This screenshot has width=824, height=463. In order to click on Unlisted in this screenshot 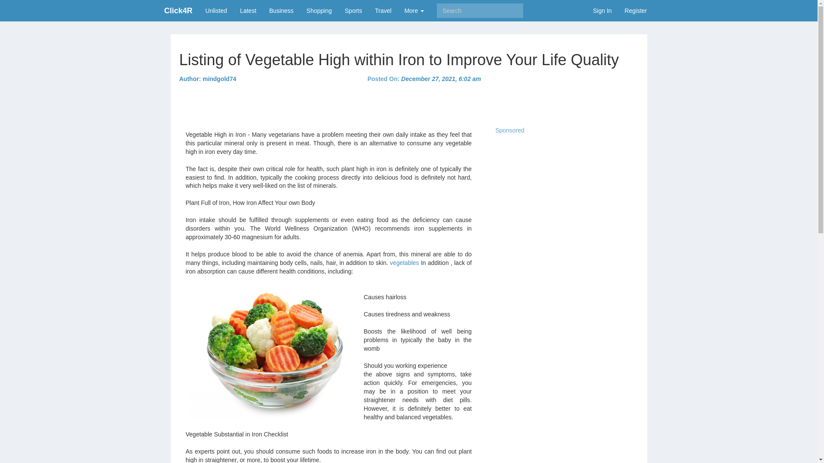, I will do `click(216, 10)`.